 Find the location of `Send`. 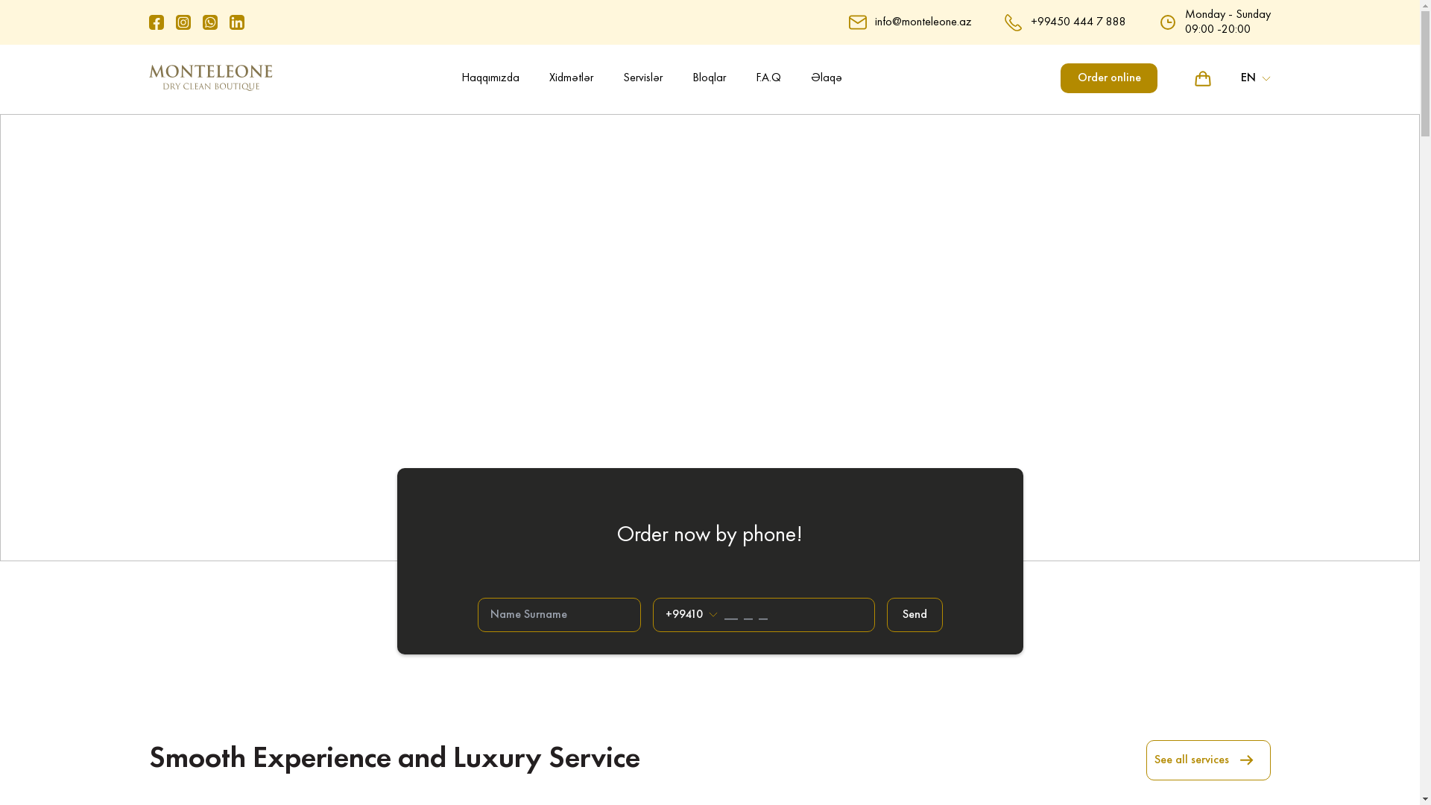

Send is located at coordinates (915, 615).